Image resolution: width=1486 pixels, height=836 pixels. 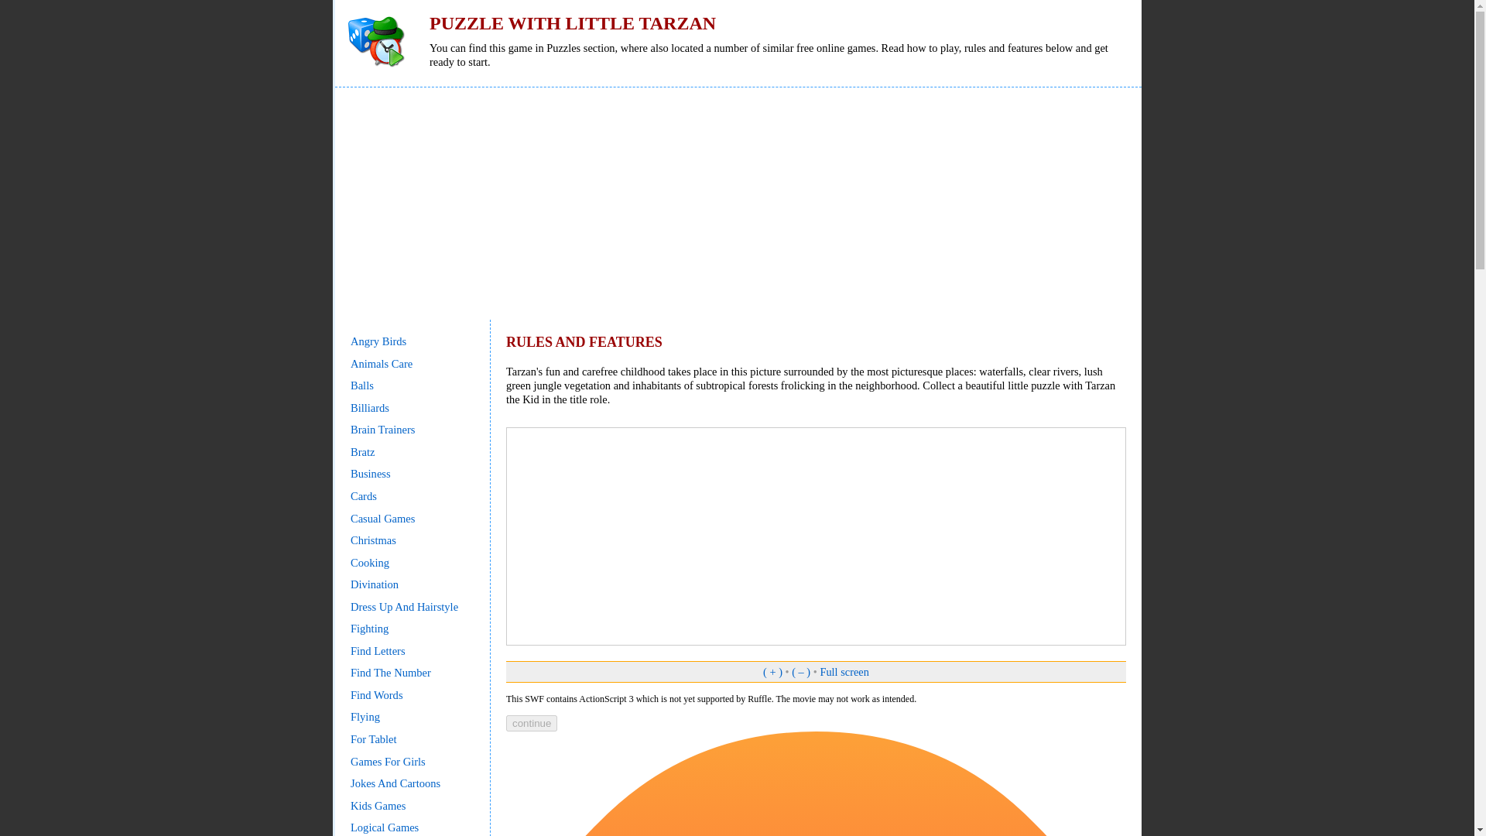 I want to click on Divination, so click(x=375, y=584).